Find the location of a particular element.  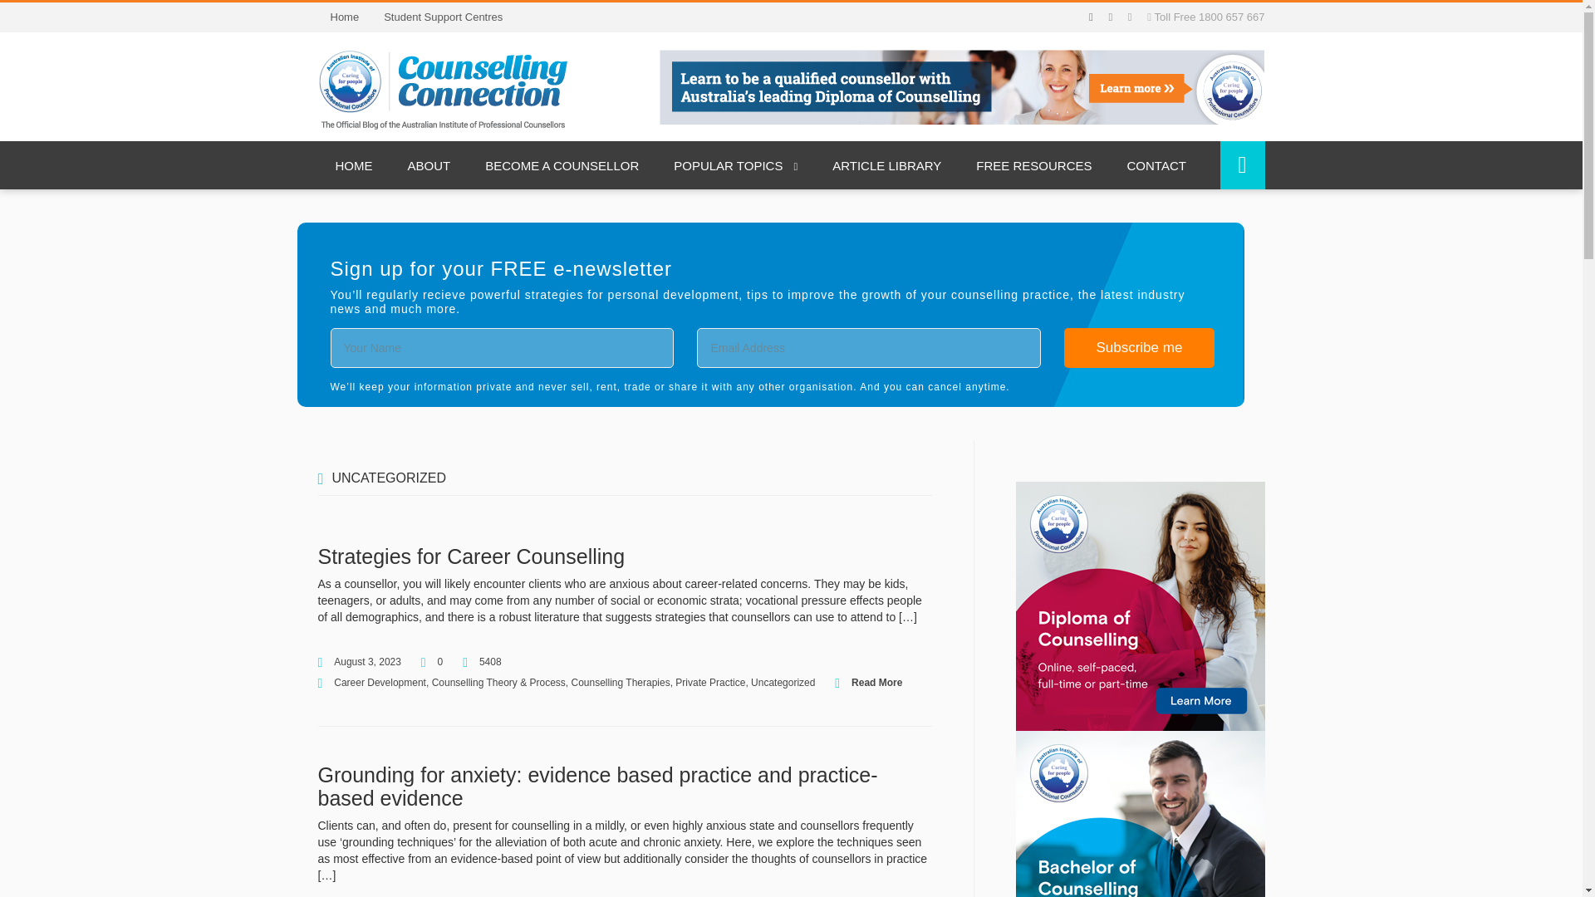

Counselling Therapies is located at coordinates (620, 683).